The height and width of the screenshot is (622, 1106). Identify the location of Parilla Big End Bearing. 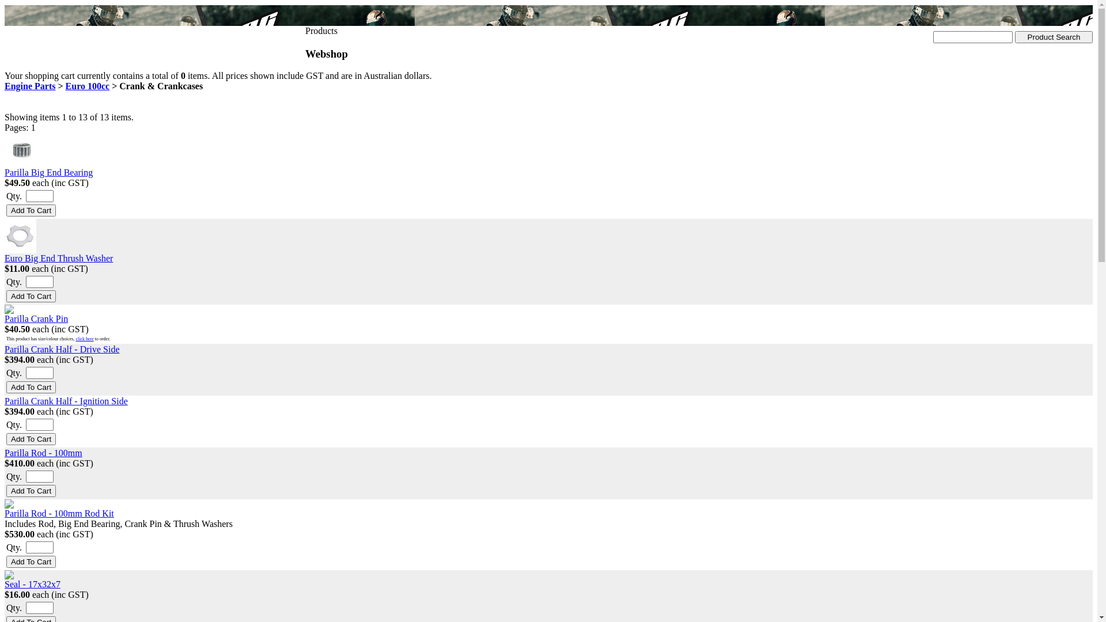
(48, 173).